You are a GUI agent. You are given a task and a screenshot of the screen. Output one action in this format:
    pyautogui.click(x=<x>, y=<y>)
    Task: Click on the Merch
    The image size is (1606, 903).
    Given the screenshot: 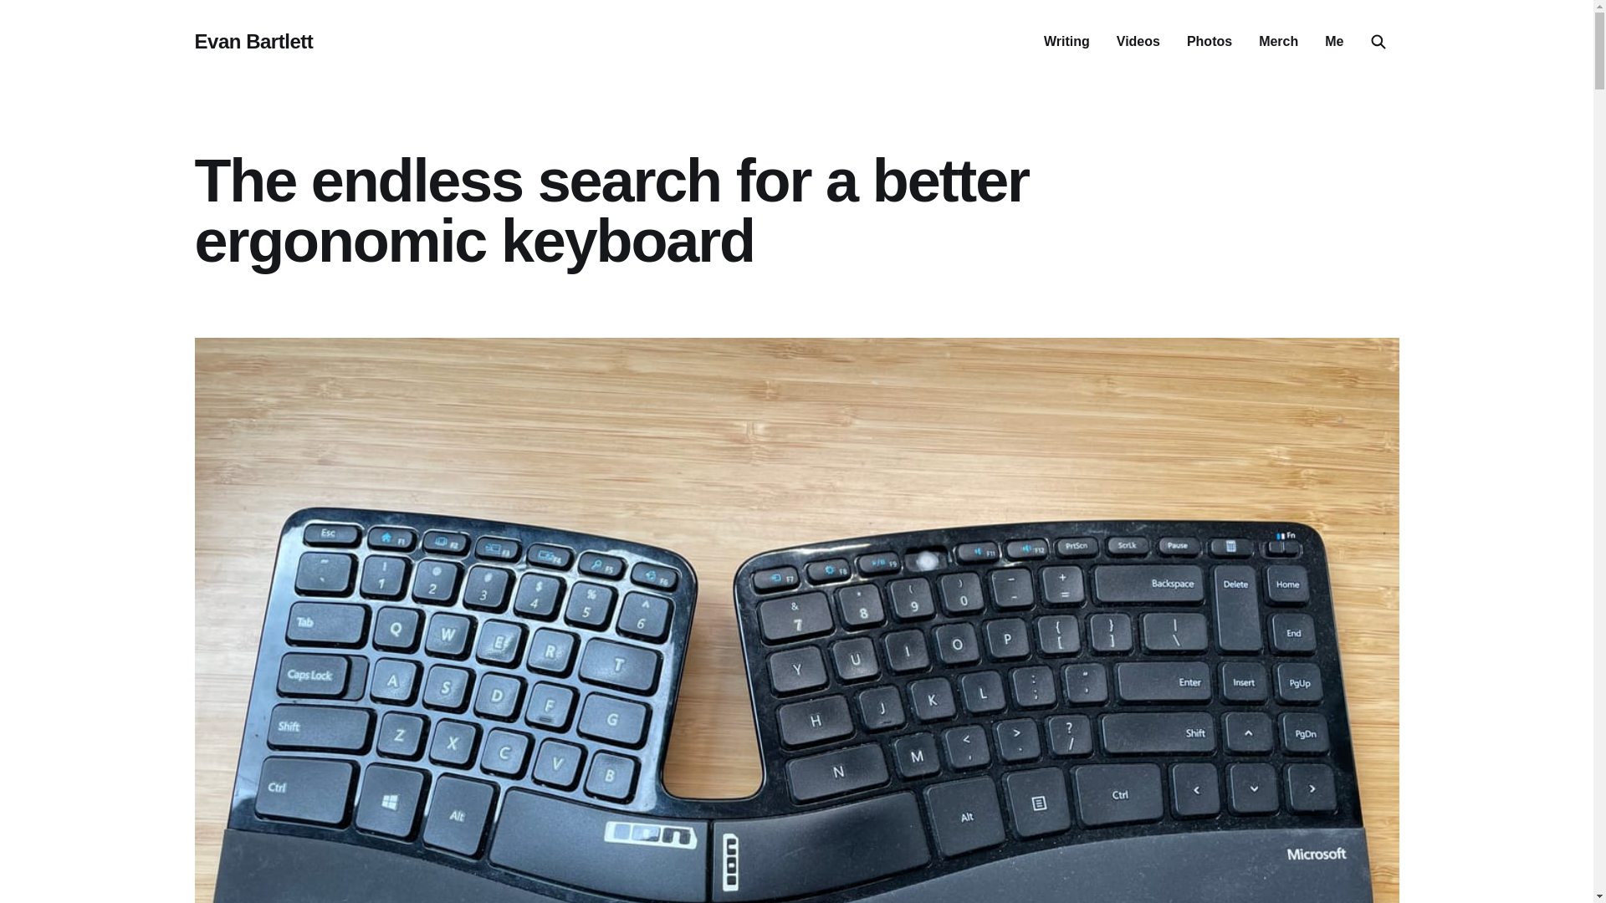 What is the action you would take?
    pyautogui.click(x=1278, y=42)
    